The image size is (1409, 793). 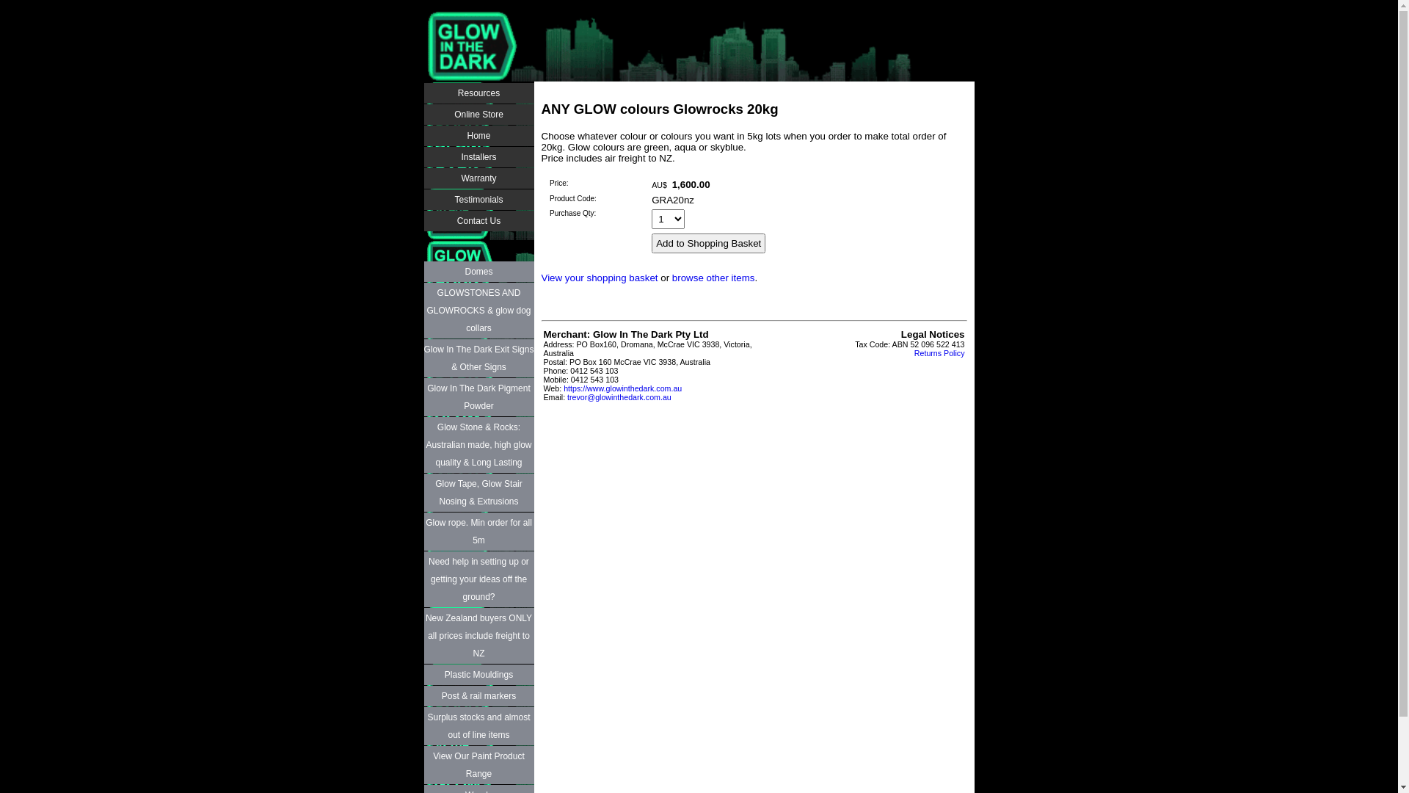 I want to click on View your shopping basket, so click(x=600, y=278).